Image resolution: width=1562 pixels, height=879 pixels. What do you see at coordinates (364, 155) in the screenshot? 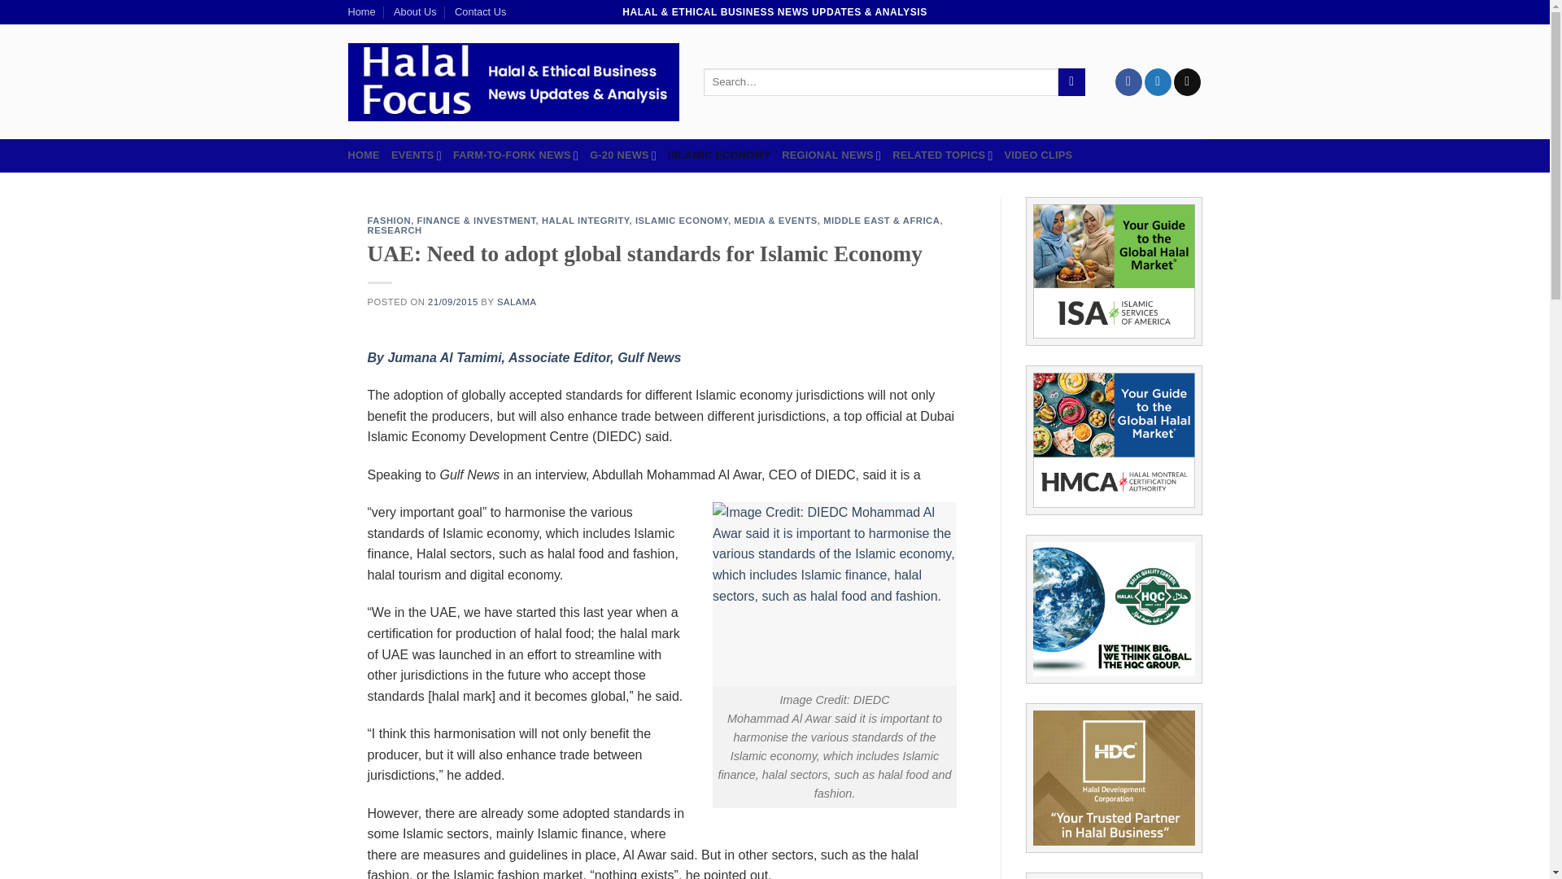
I see `HOME` at bounding box center [364, 155].